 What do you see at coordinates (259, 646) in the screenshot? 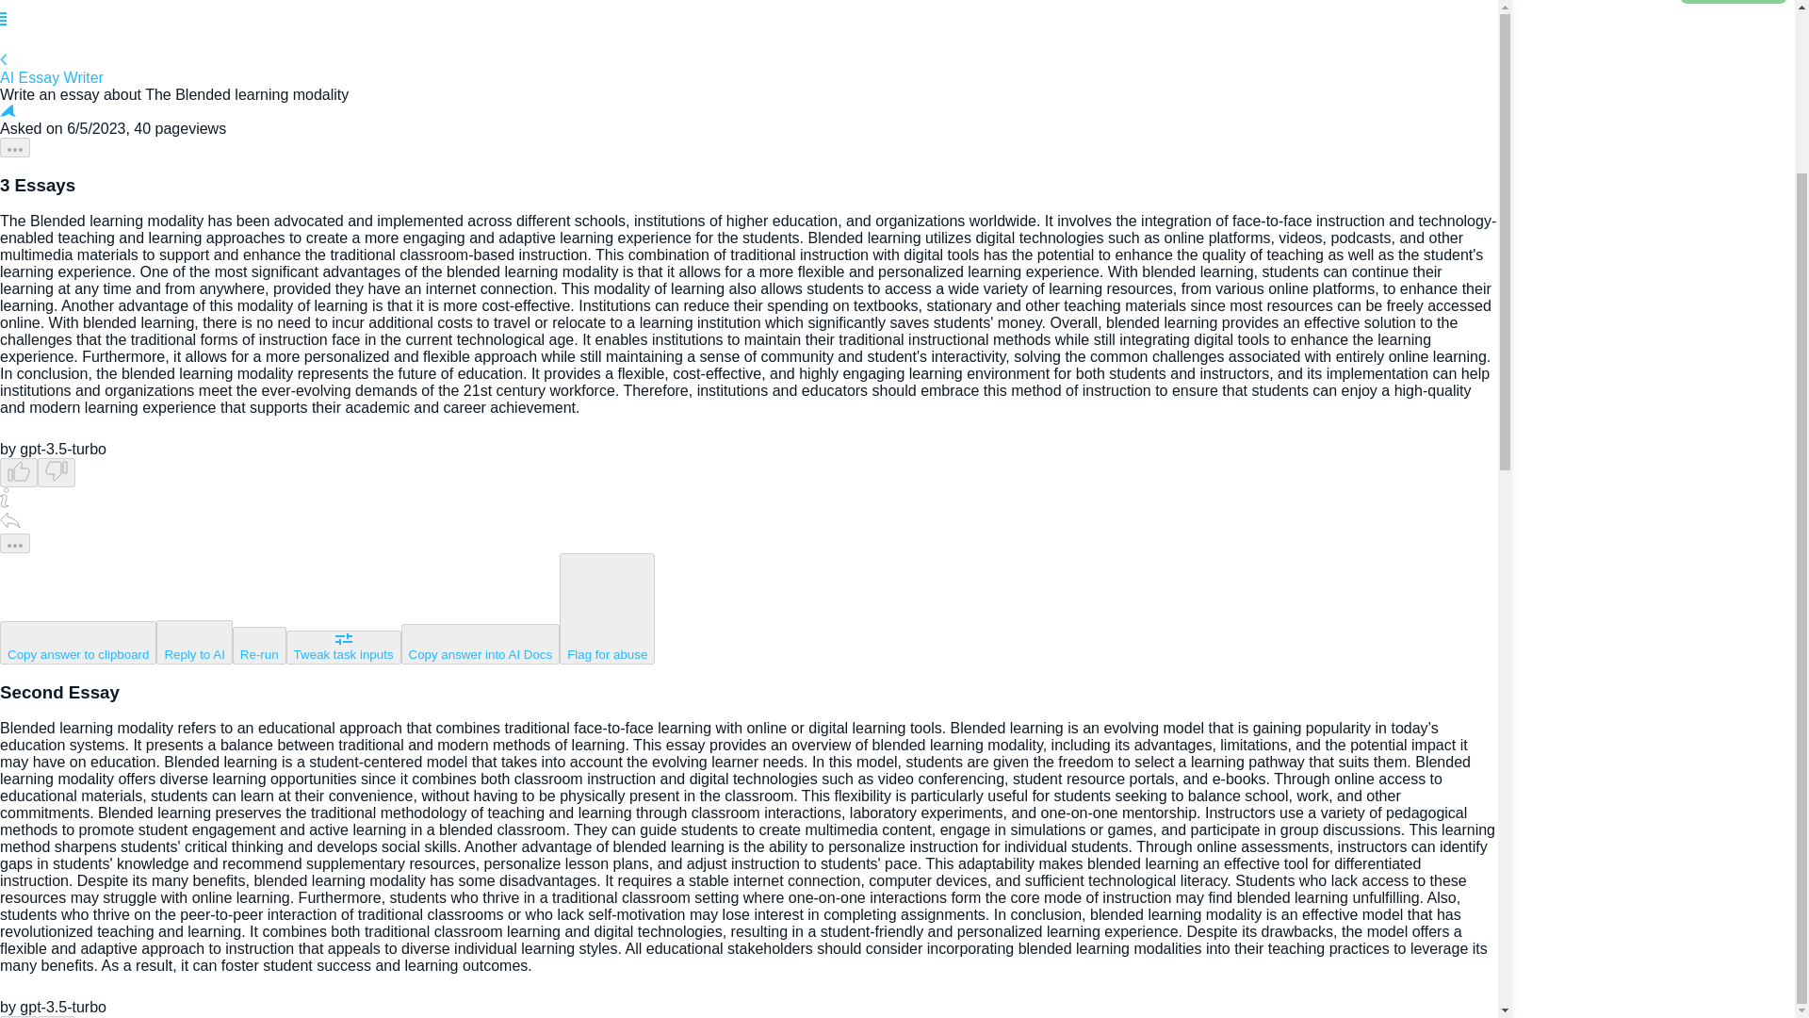
I see `Re-run` at bounding box center [259, 646].